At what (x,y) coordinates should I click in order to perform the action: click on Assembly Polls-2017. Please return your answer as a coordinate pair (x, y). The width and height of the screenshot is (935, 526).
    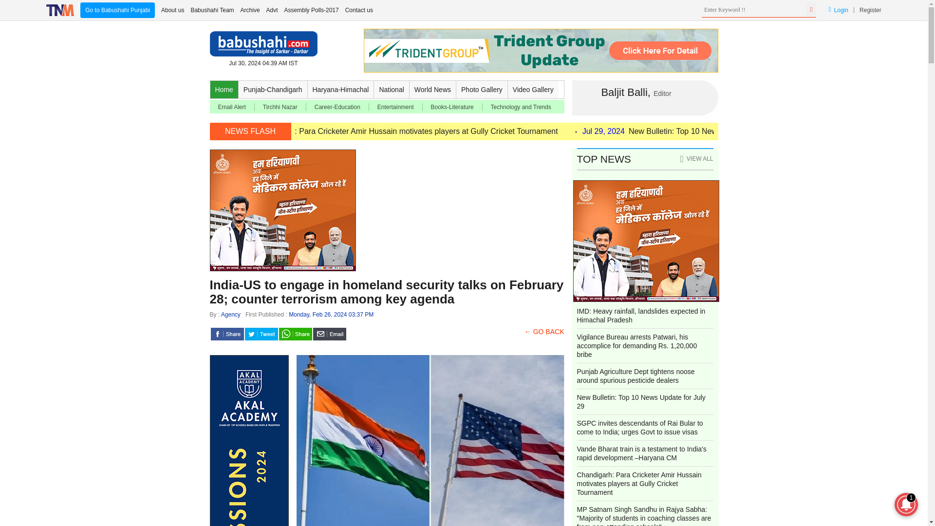
    Looking at the image, I should click on (311, 10).